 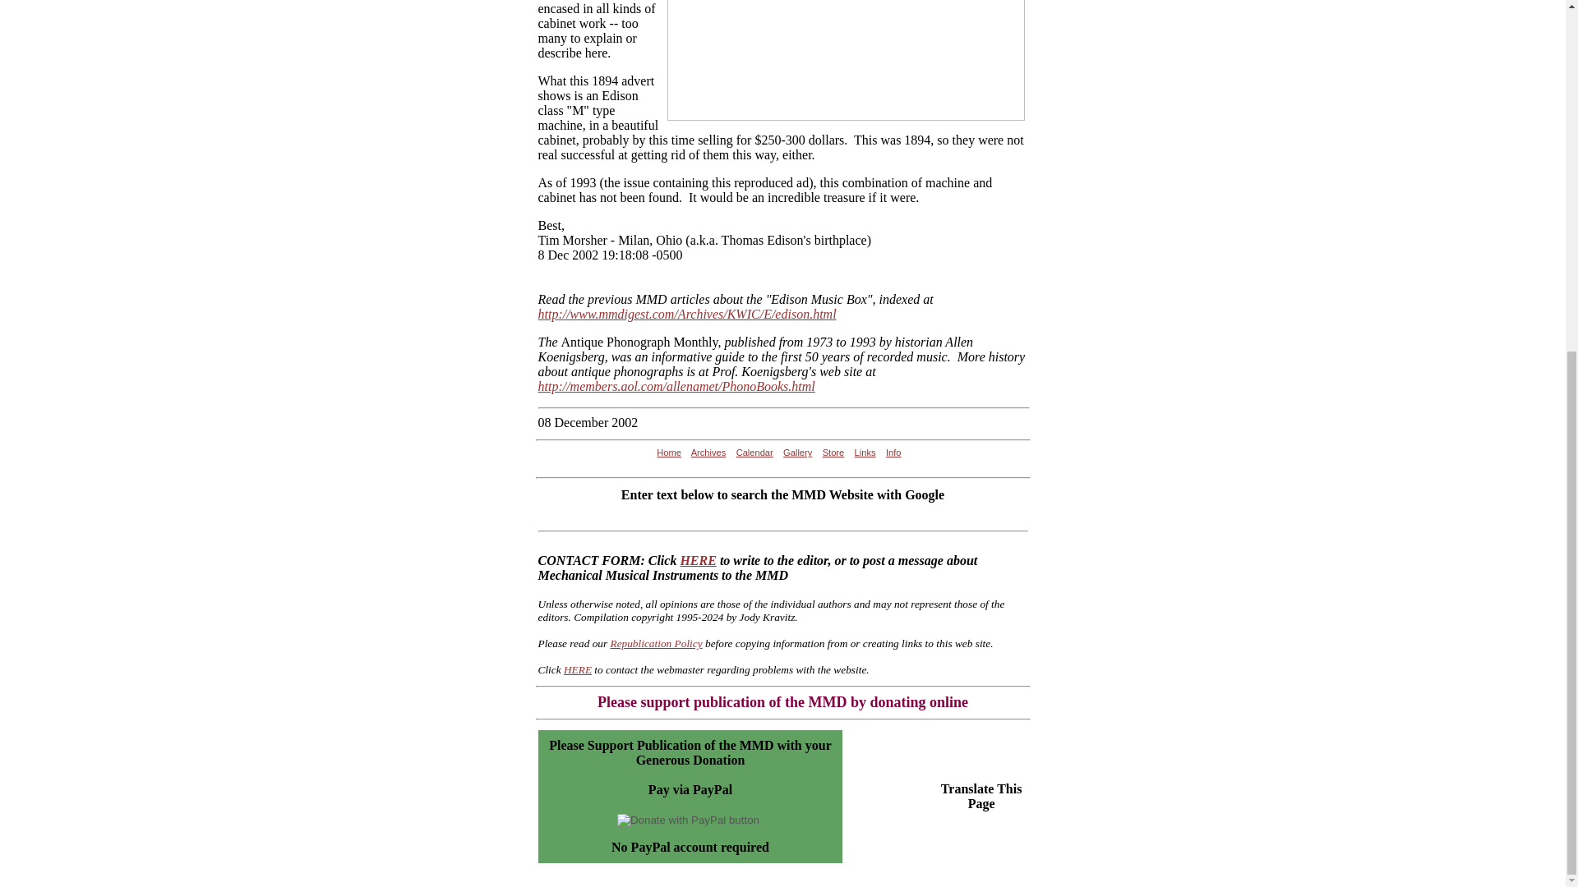 What do you see at coordinates (754, 453) in the screenshot?
I see `Calendar` at bounding box center [754, 453].